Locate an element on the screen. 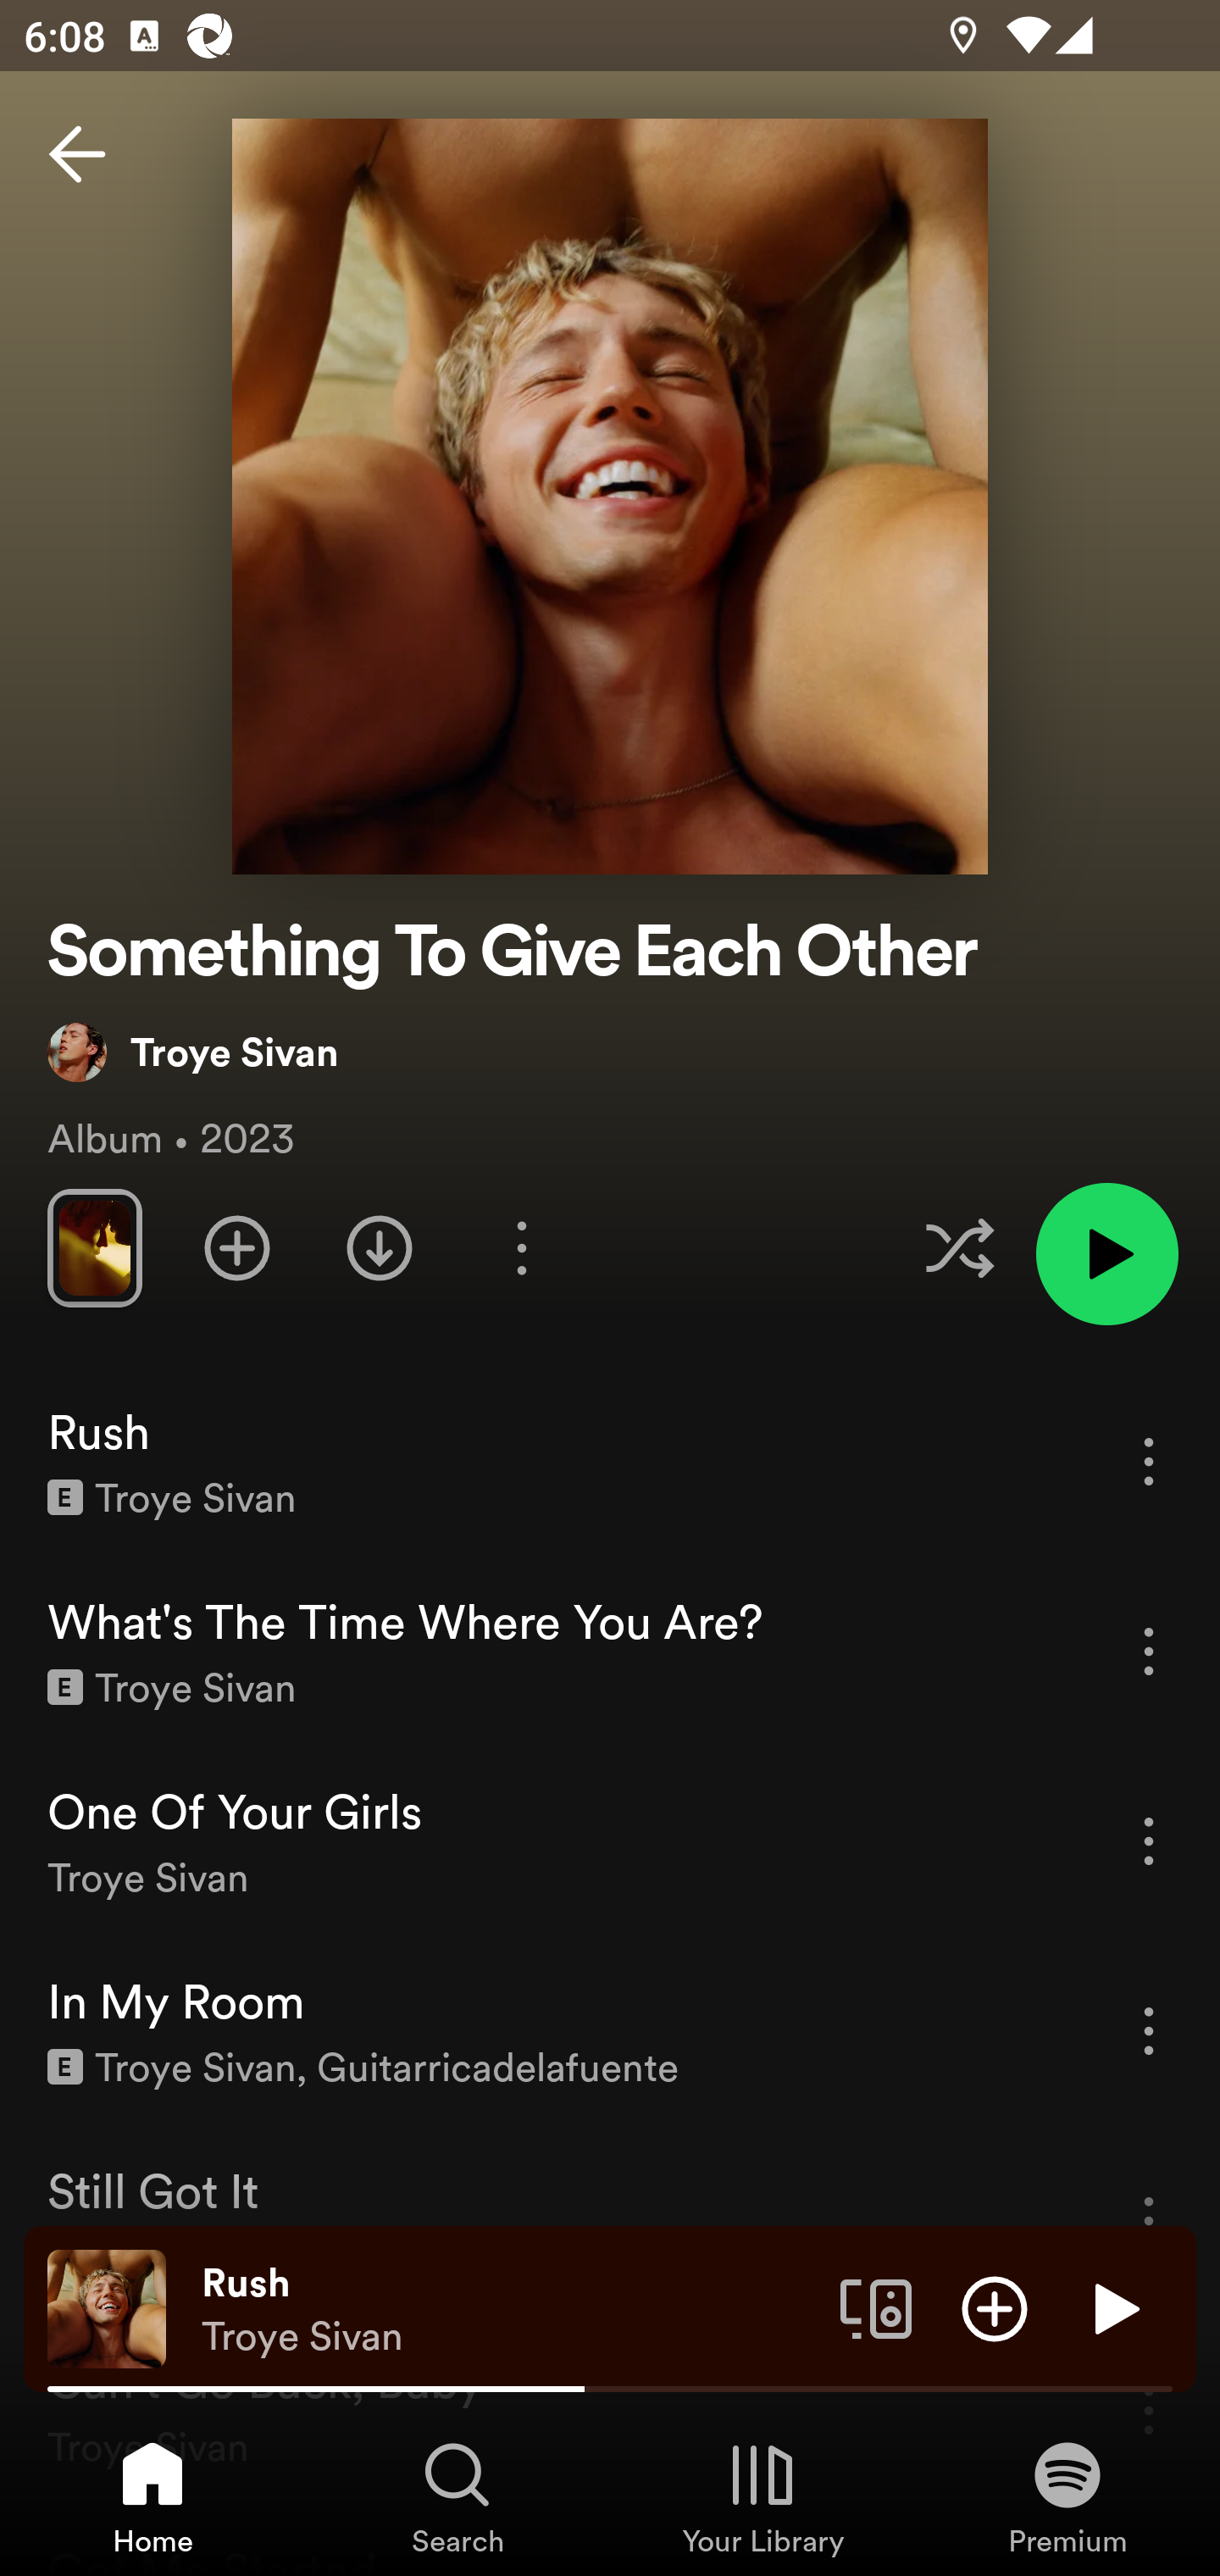  Enable shuffle for this playlist is located at coordinates (959, 1247).